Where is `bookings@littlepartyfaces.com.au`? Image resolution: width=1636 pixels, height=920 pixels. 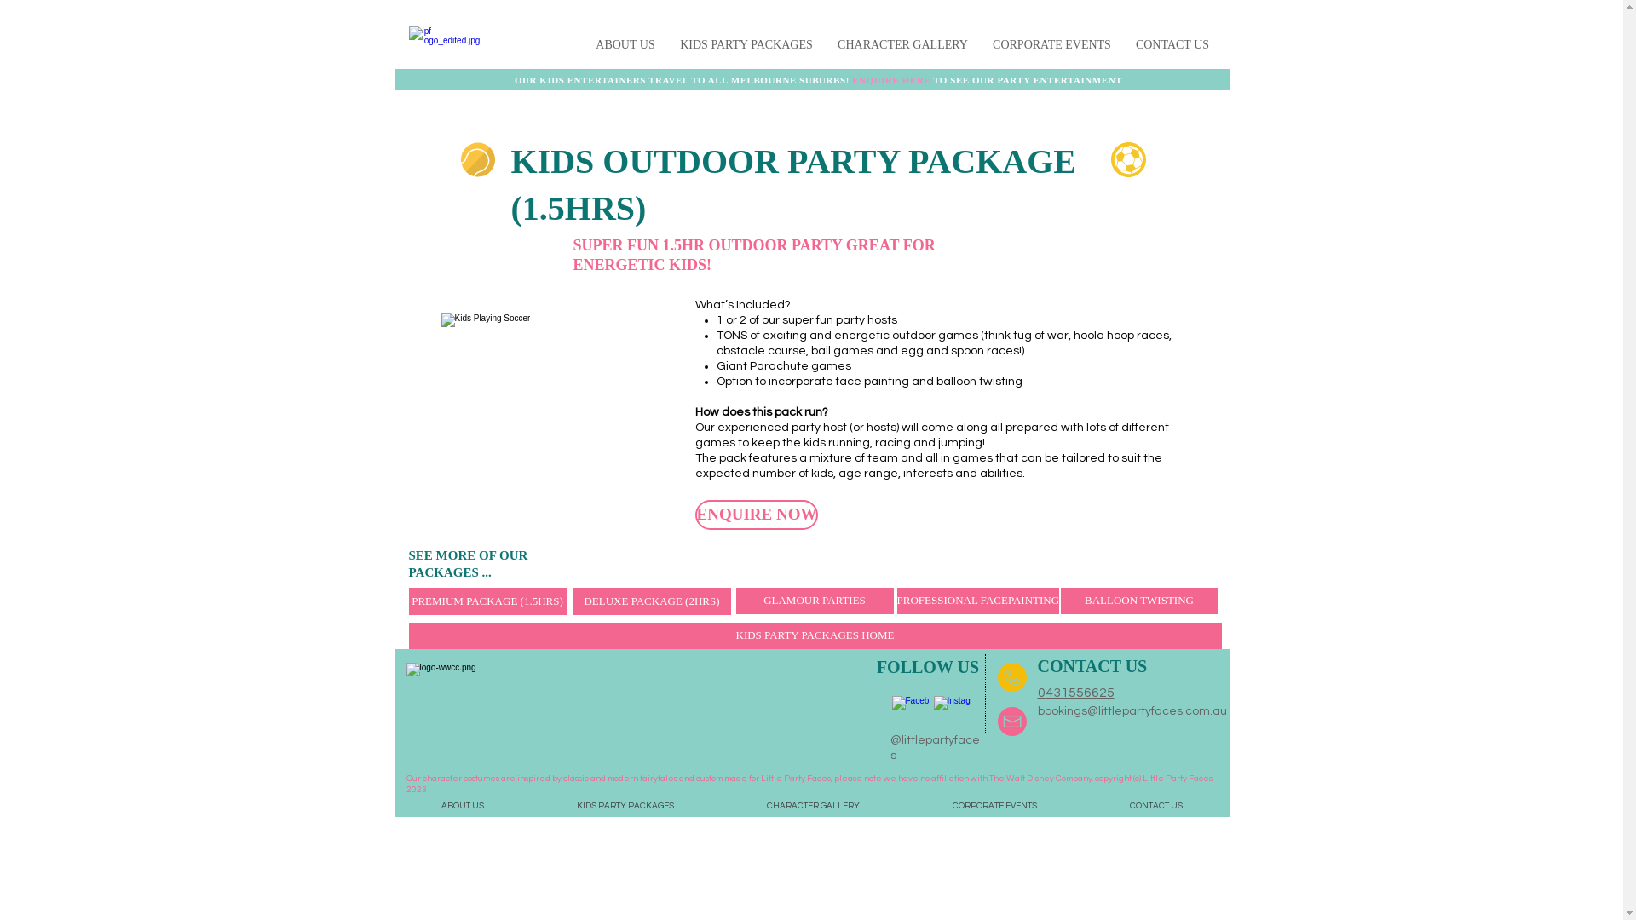 bookings@littlepartyfaces.com.au is located at coordinates (1132, 710).